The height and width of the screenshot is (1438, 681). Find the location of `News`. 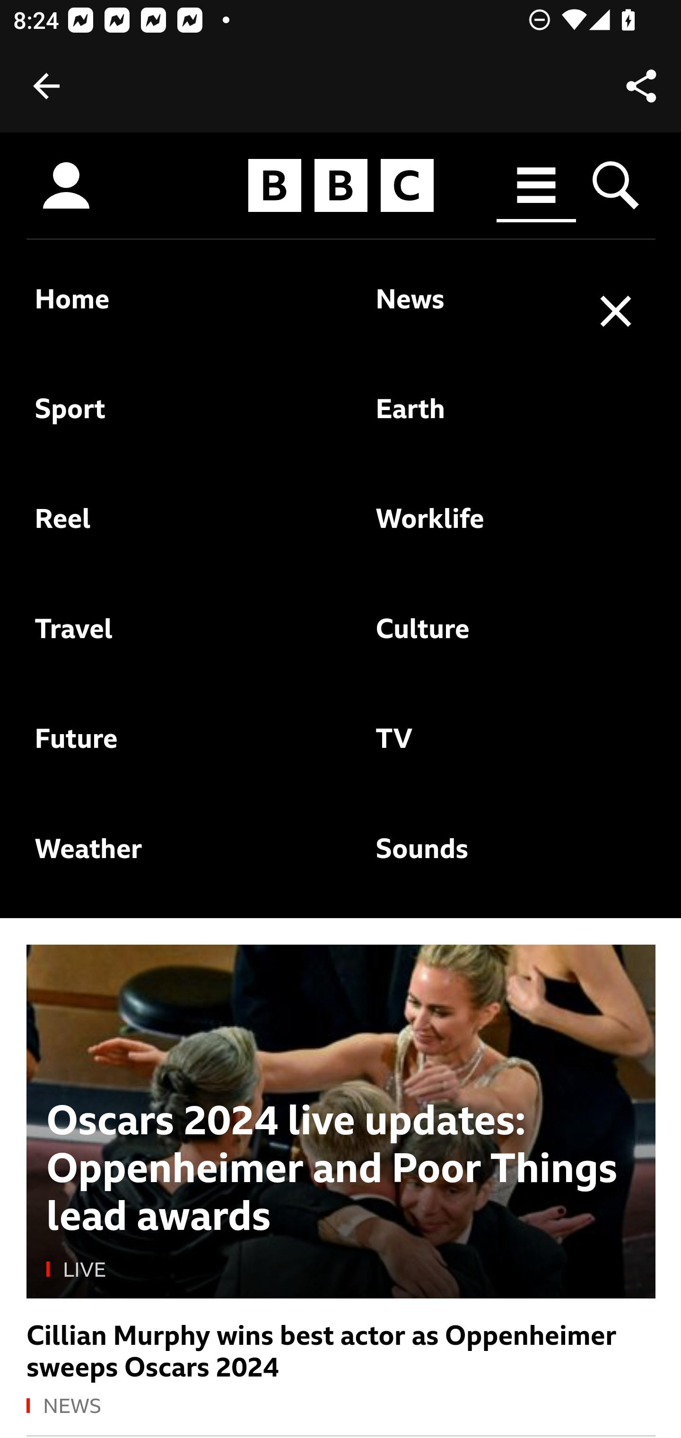

News is located at coordinates (472, 309).